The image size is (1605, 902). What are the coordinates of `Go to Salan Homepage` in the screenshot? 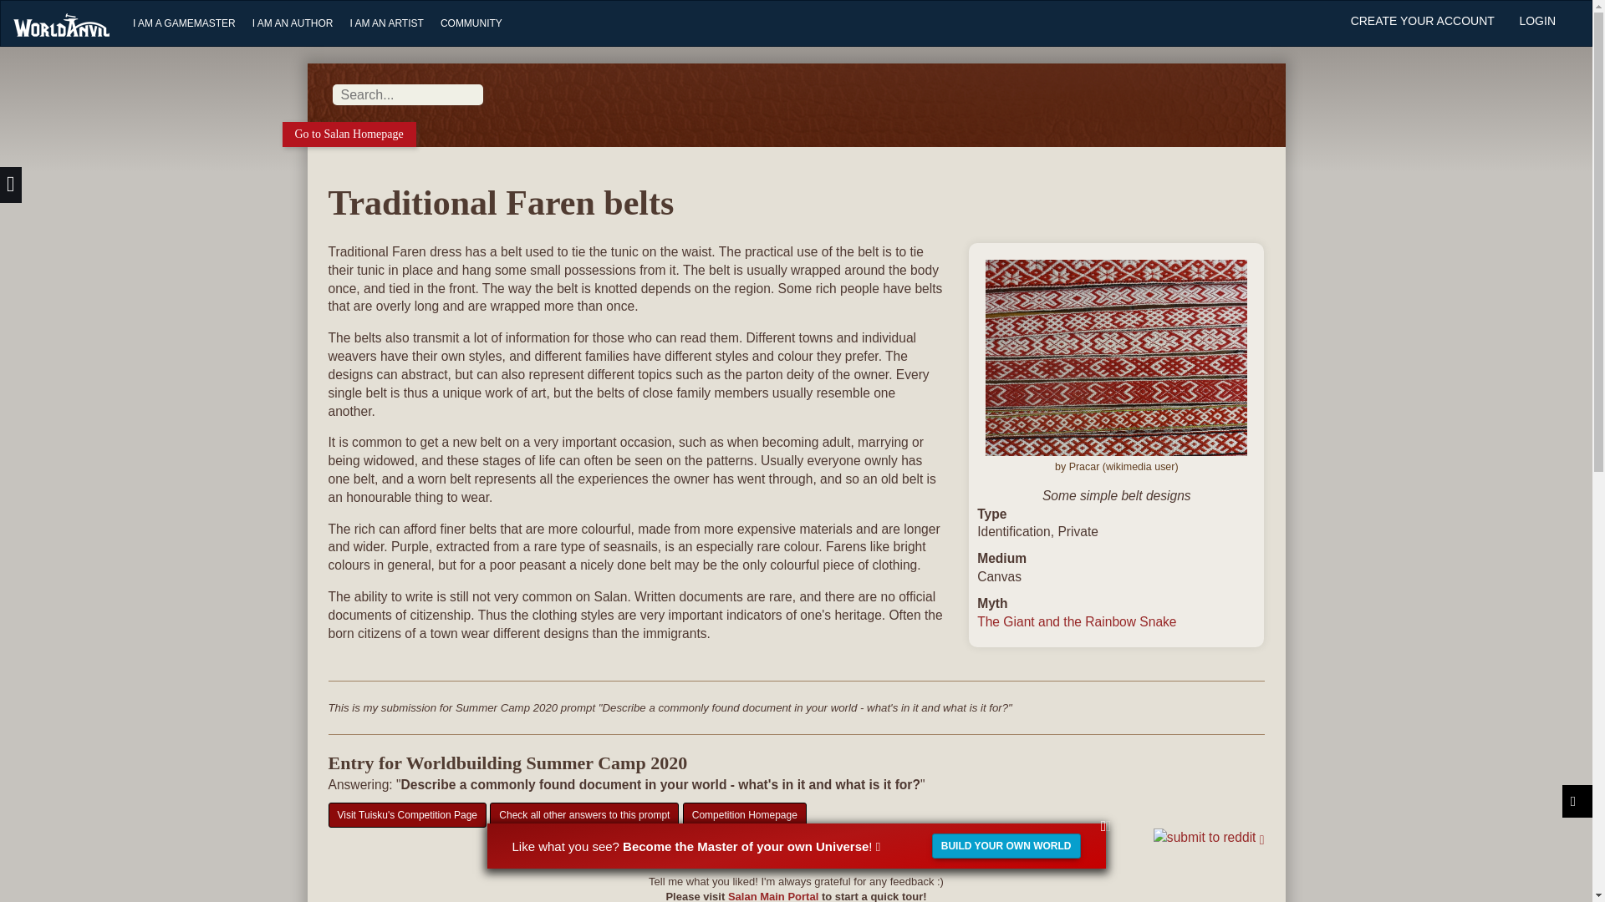 It's located at (349, 134).